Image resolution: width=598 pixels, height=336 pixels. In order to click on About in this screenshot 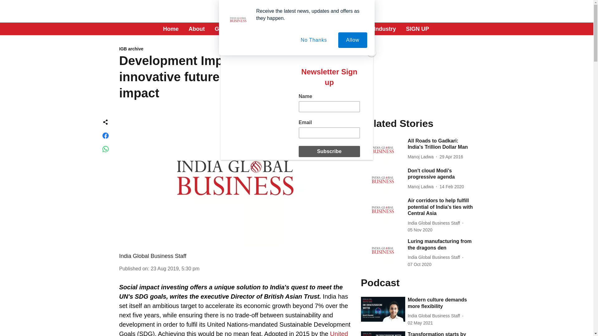, I will do `click(197, 29)`.